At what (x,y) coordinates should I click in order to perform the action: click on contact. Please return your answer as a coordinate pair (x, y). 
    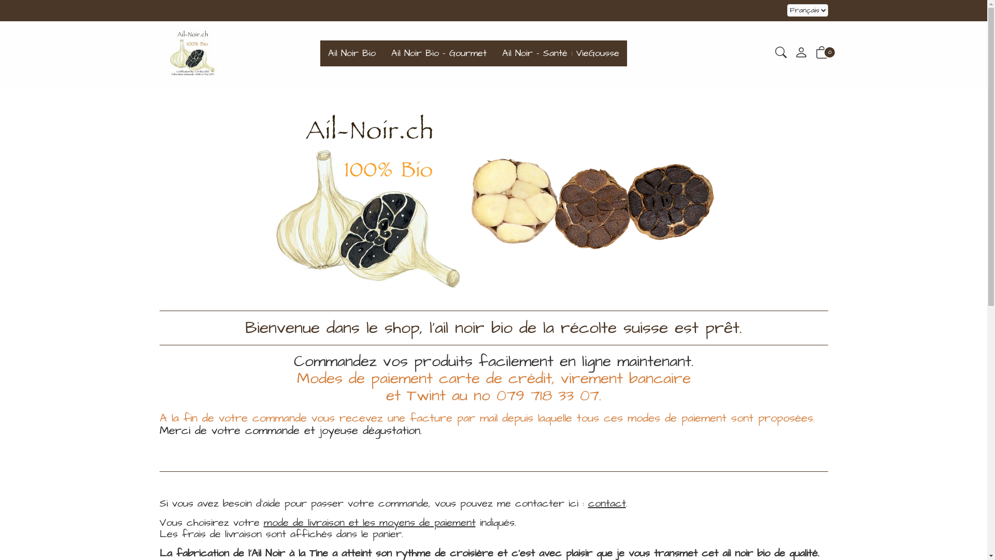
    Looking at the image, I should click on (606, 503).